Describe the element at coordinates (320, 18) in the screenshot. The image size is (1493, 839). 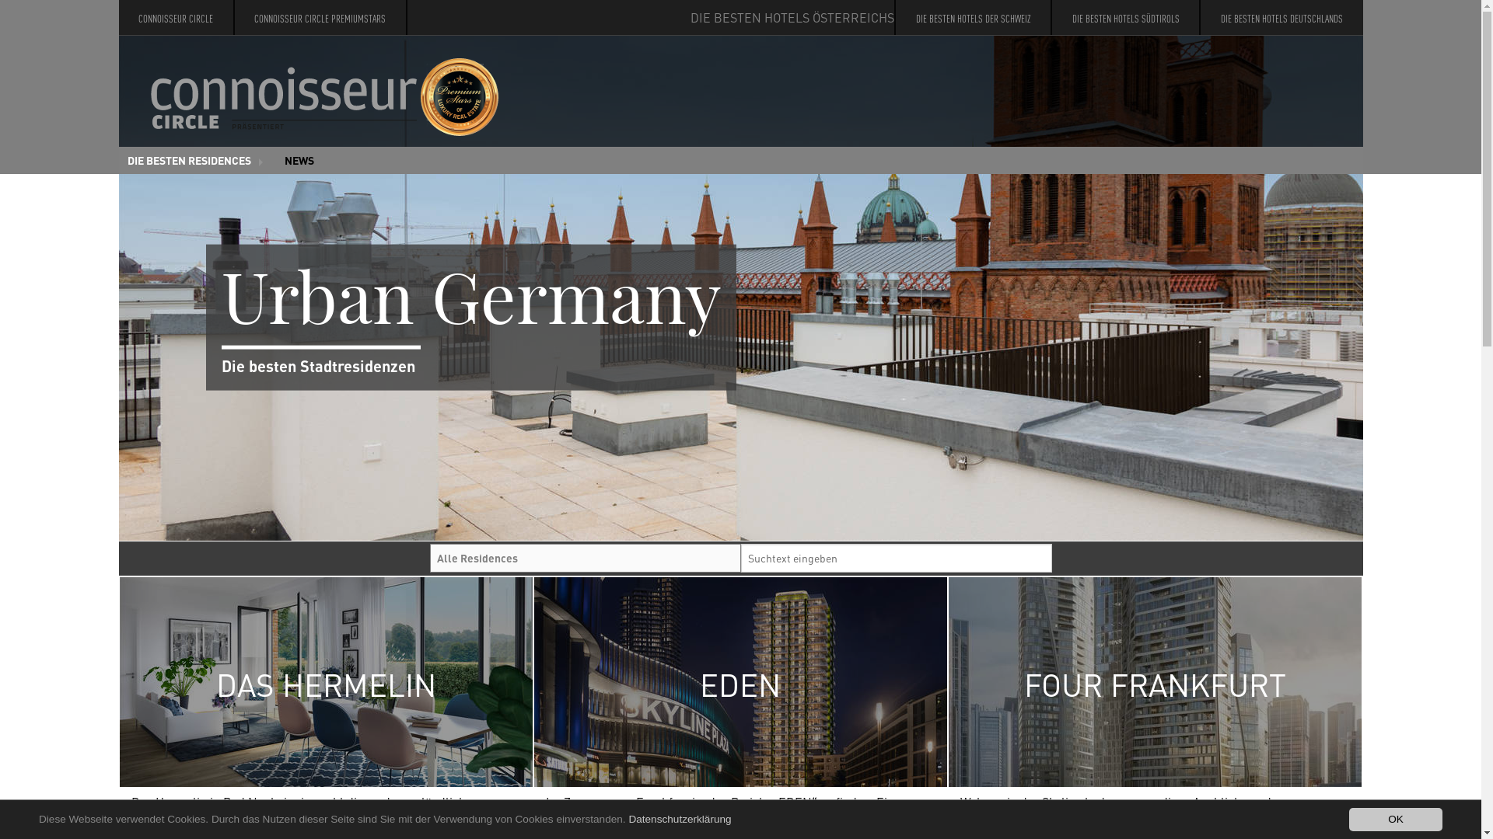
I see `CONNOISSEUR CIRCLE PREMIUMSTARS` at that location.